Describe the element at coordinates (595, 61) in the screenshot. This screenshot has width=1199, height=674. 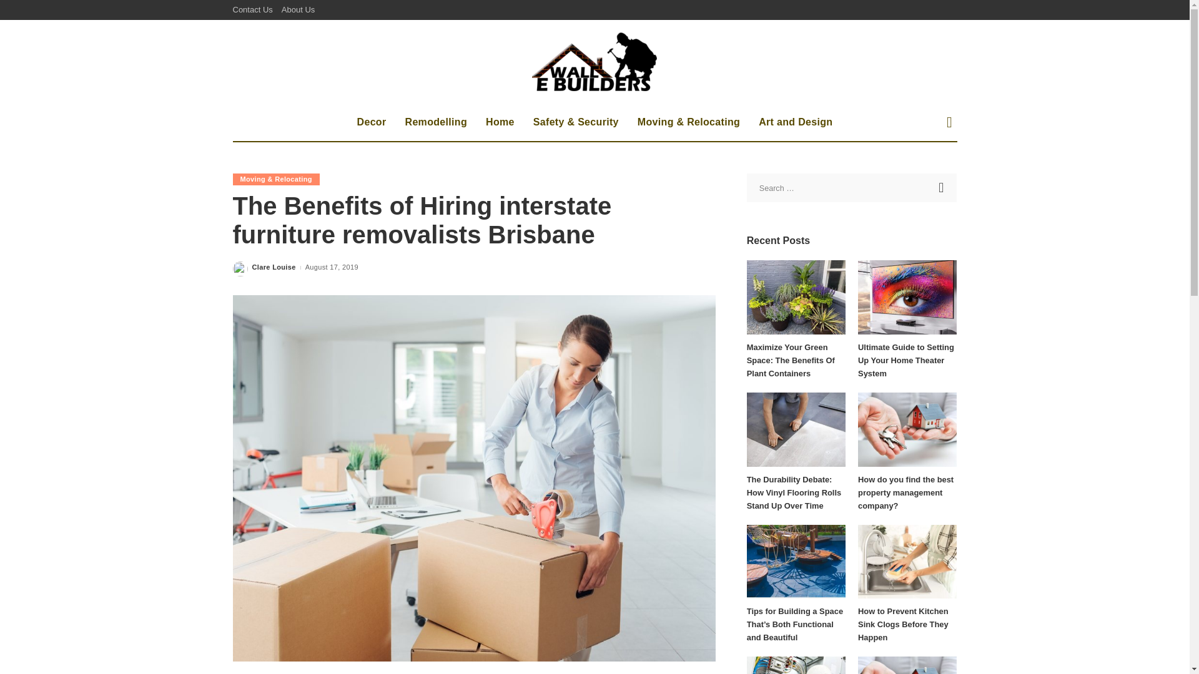
I see `Wall-Ebuilders` at that location.